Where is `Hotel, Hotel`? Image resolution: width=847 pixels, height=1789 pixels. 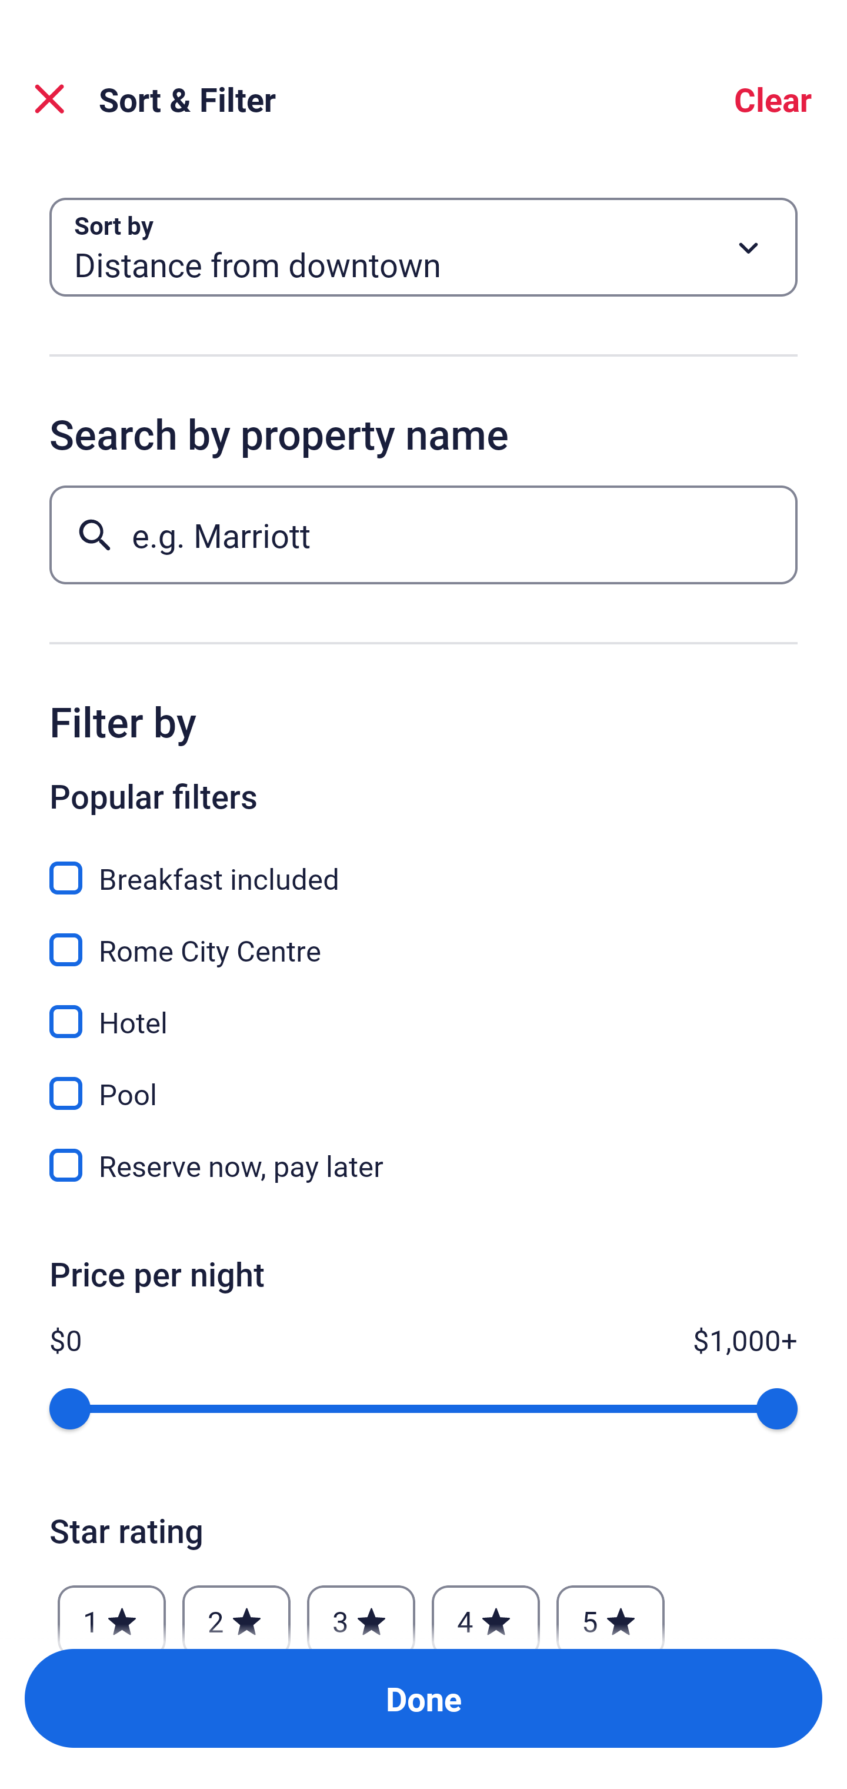
Hotel, Hotel is located at coordinates (423, 1009).